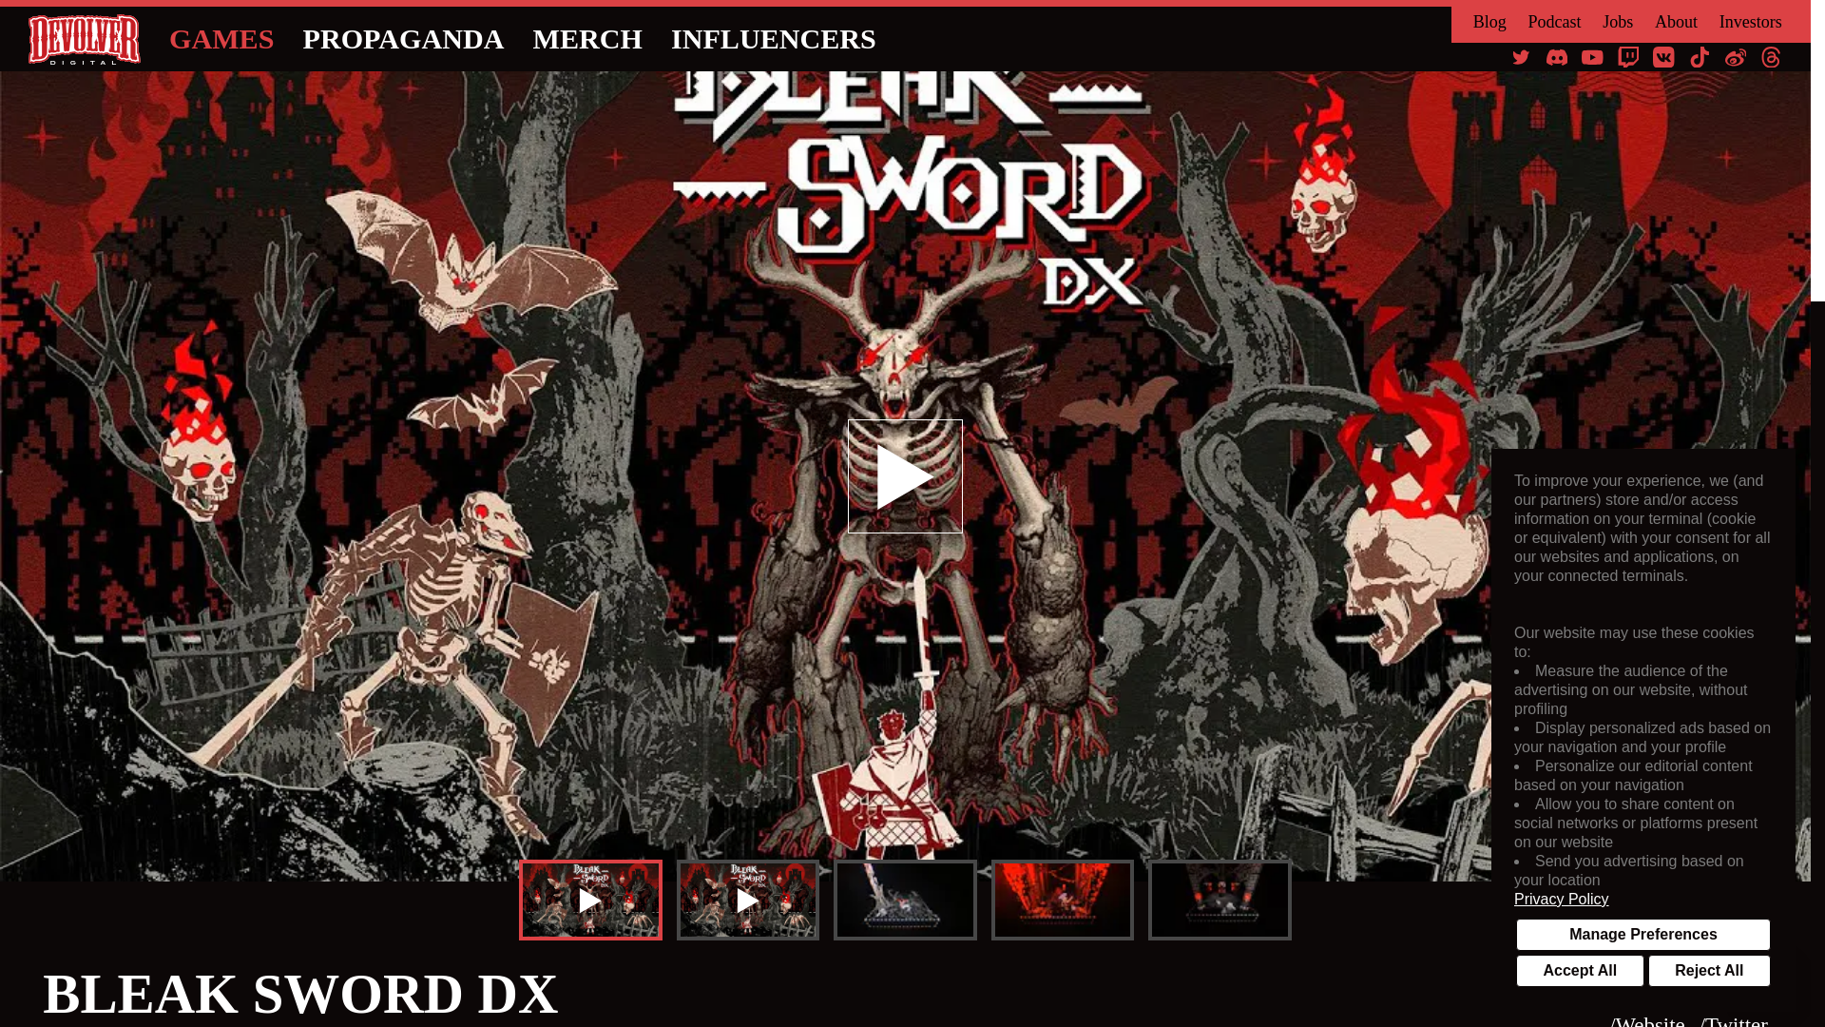  I want to click on Manage Preferences, so click(1642, 934).